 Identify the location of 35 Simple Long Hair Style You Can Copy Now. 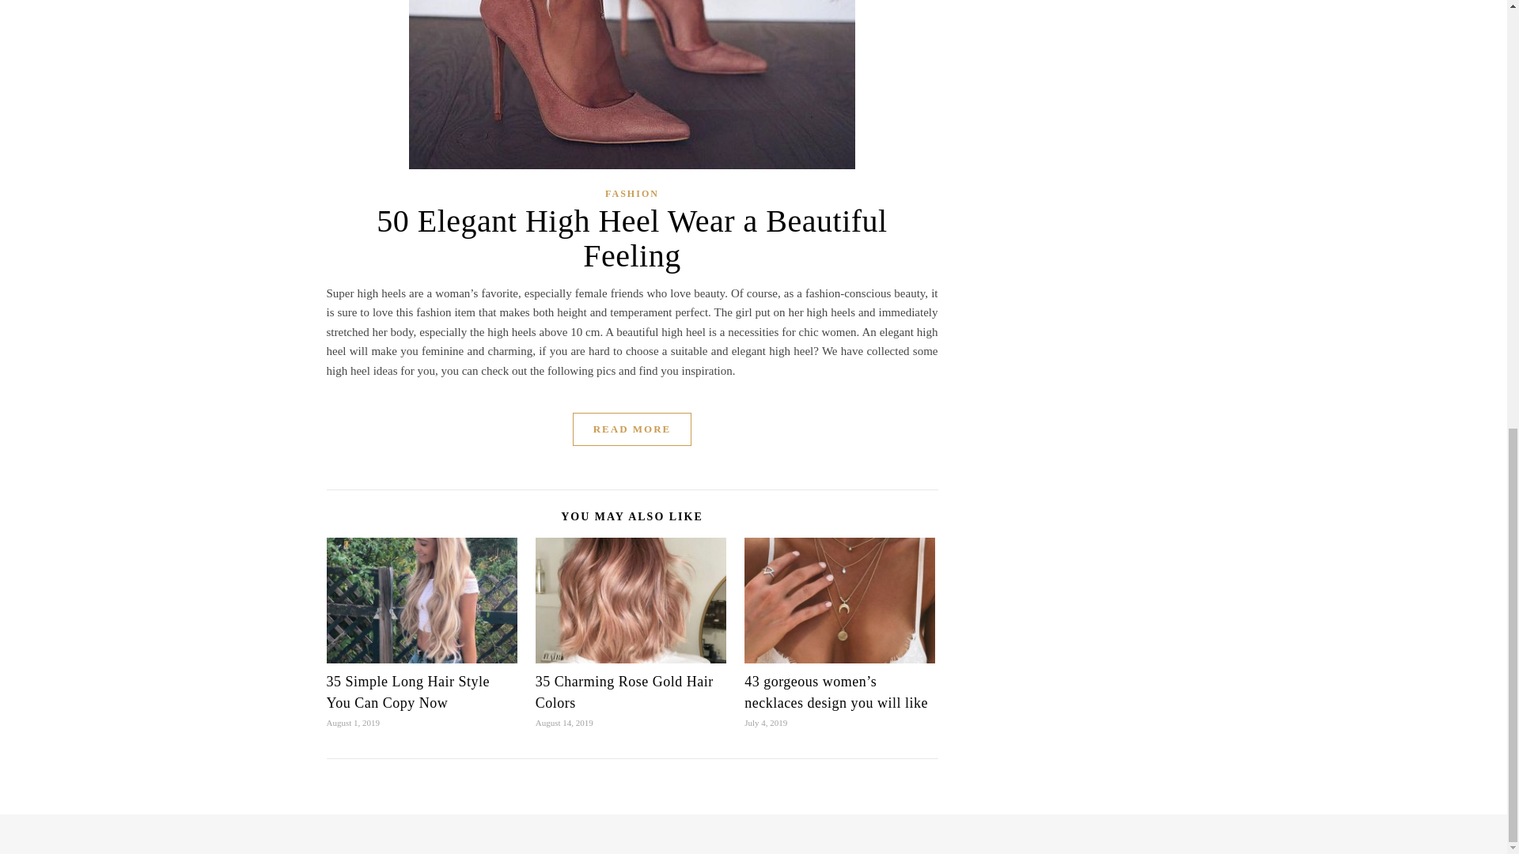
(407, 692).